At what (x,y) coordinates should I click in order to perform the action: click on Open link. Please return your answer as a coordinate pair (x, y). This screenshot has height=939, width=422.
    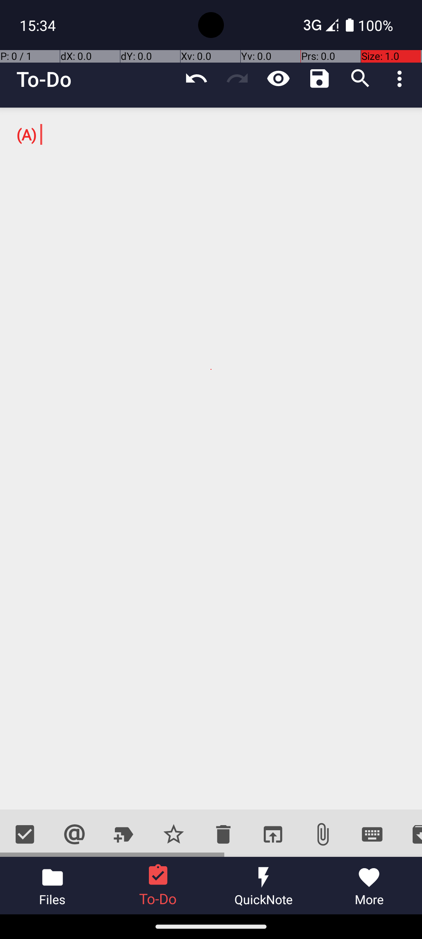
    Looking at the image, I should click on (273, 834).